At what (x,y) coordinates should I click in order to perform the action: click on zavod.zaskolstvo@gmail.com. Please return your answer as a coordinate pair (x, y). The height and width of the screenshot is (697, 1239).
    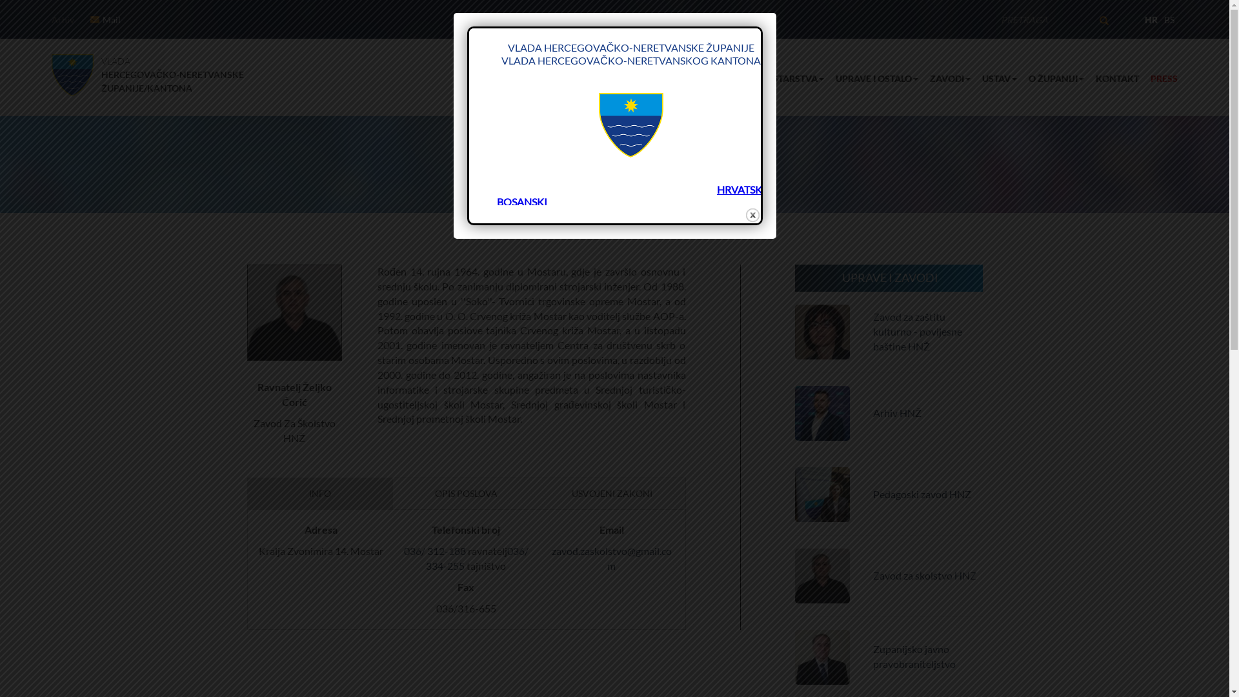
    Looking at the image, I should click on (612, 558).